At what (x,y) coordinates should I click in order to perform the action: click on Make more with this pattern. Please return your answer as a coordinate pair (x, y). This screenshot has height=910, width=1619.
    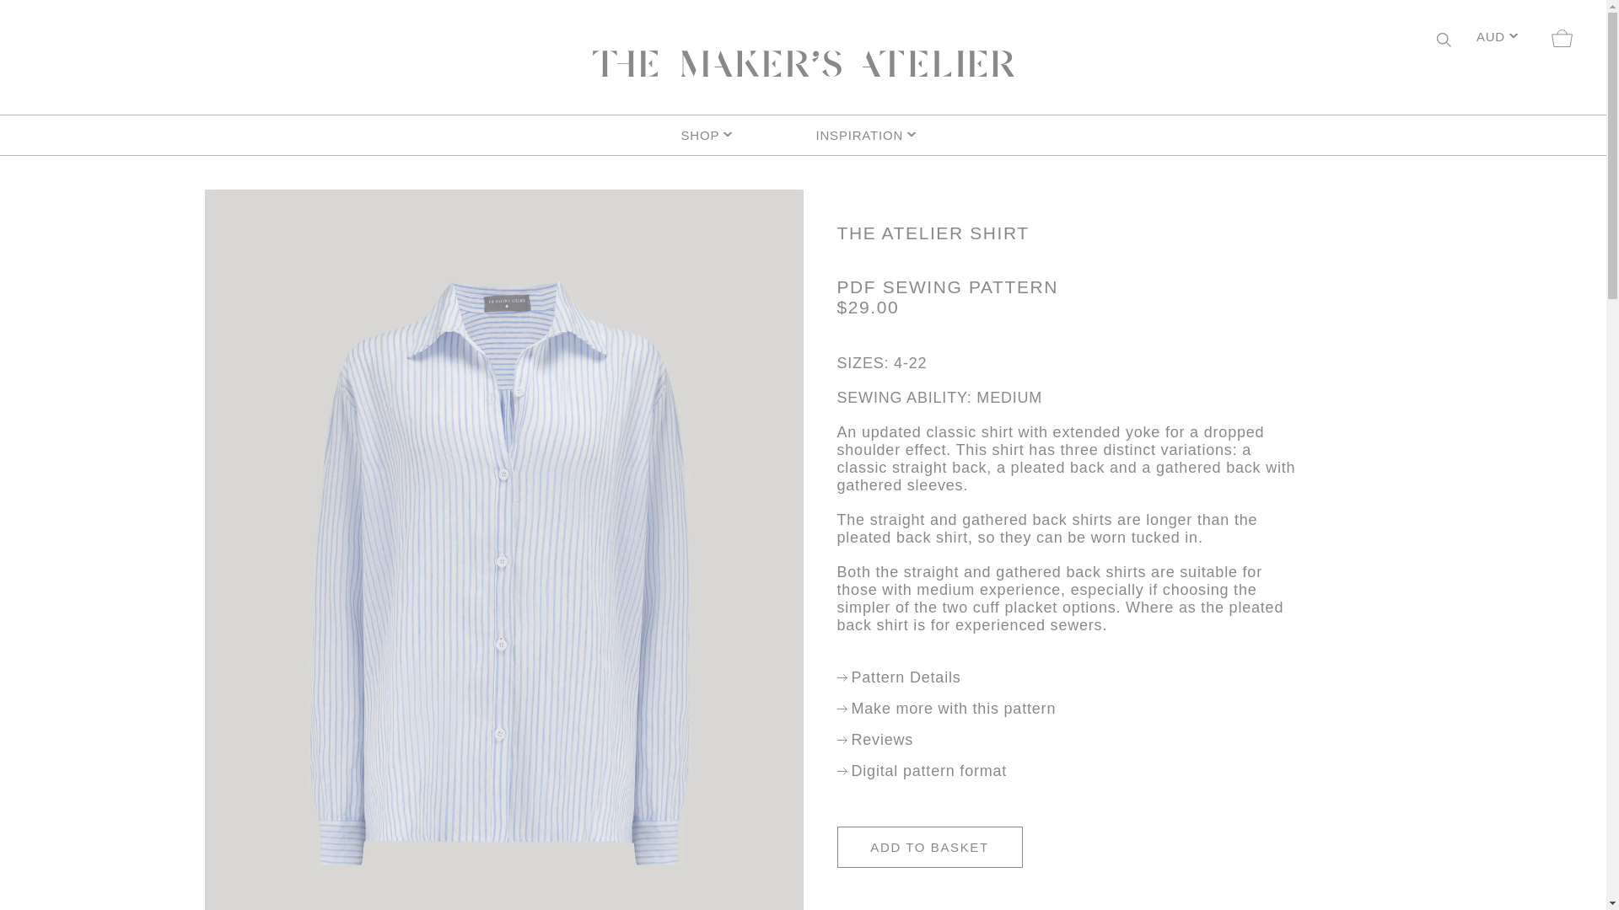
    Looking at the image, I should click on (946, 709).